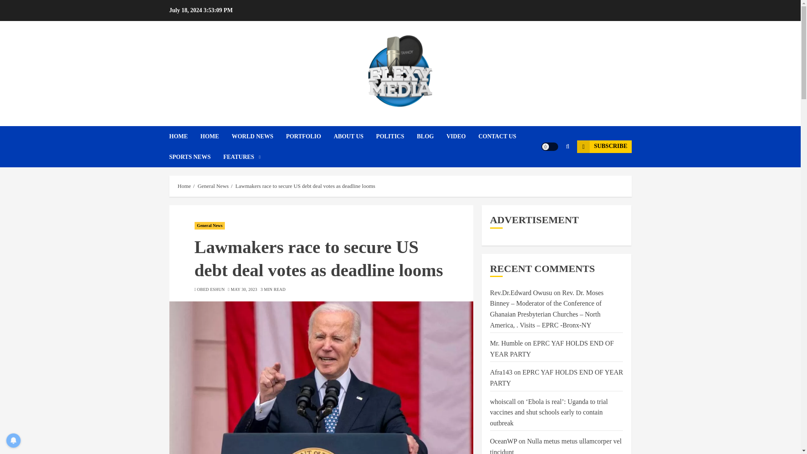 This screenshot has width=807, height=454. I want to click on FEATURES, so click(242, 157).